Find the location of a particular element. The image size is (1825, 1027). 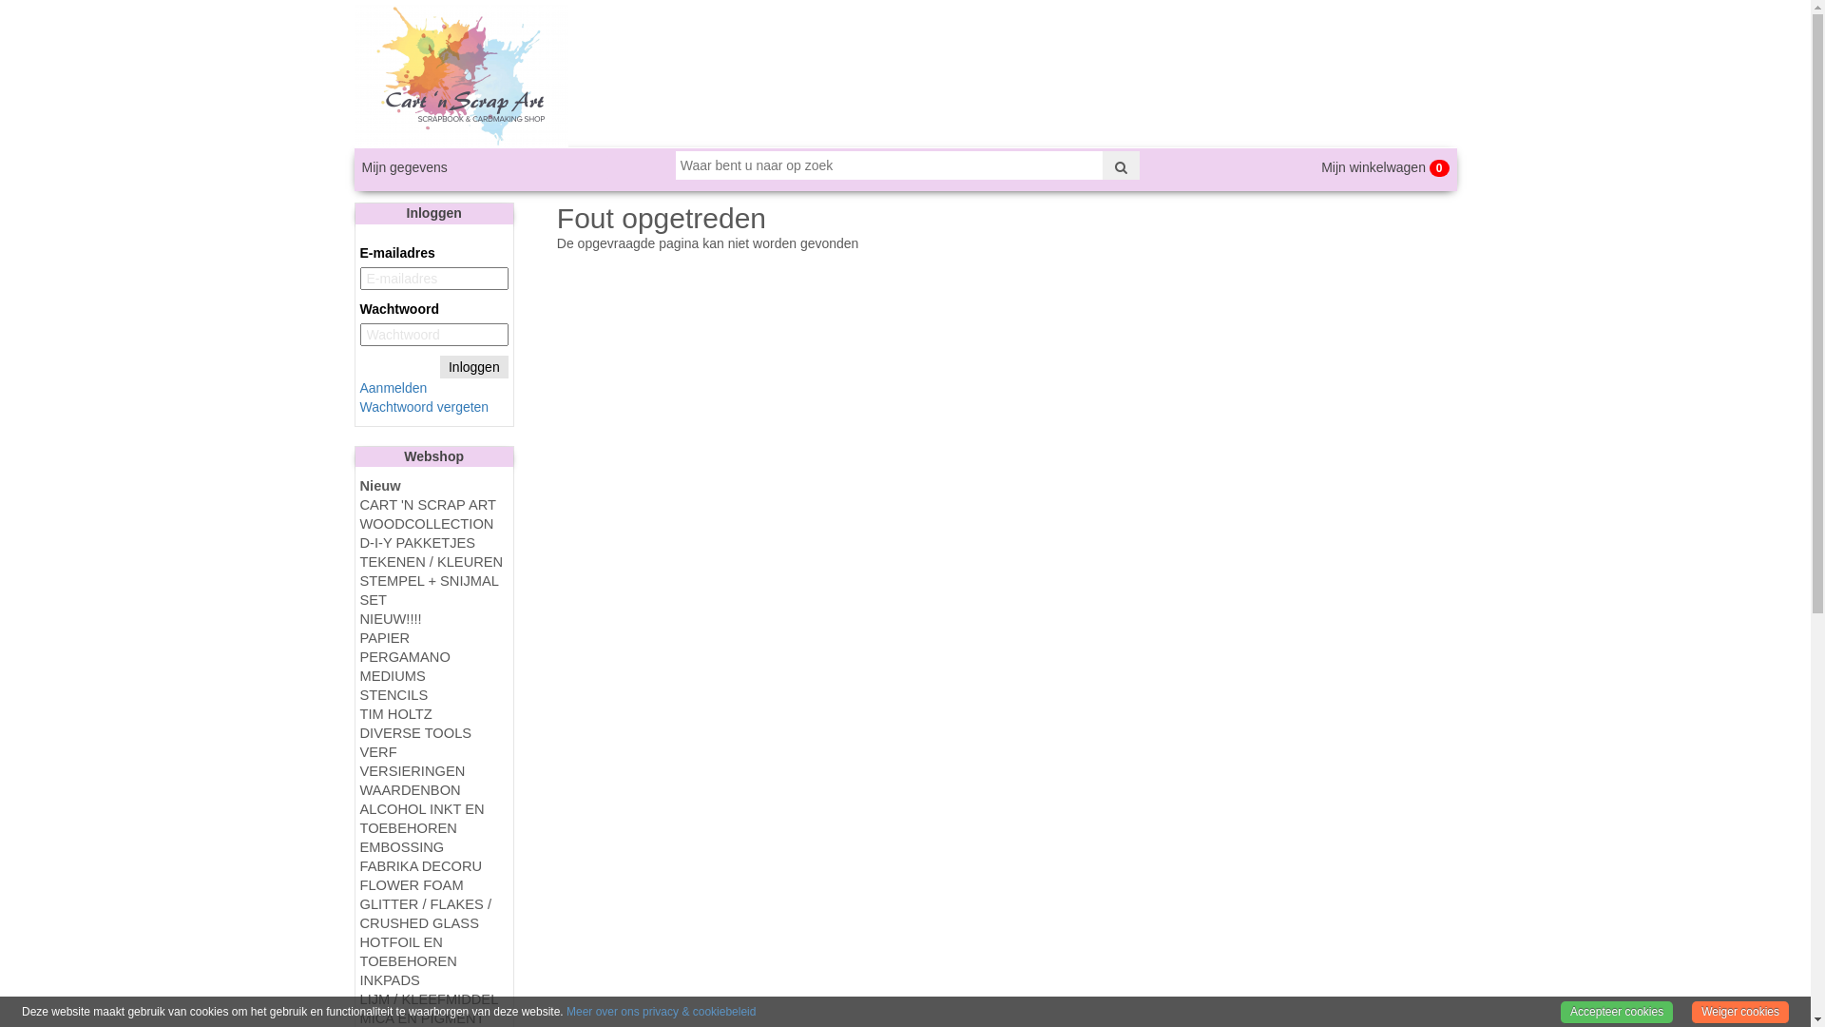

LIJM / KLEEFMIDDEL is located at coordinates (433, 999).